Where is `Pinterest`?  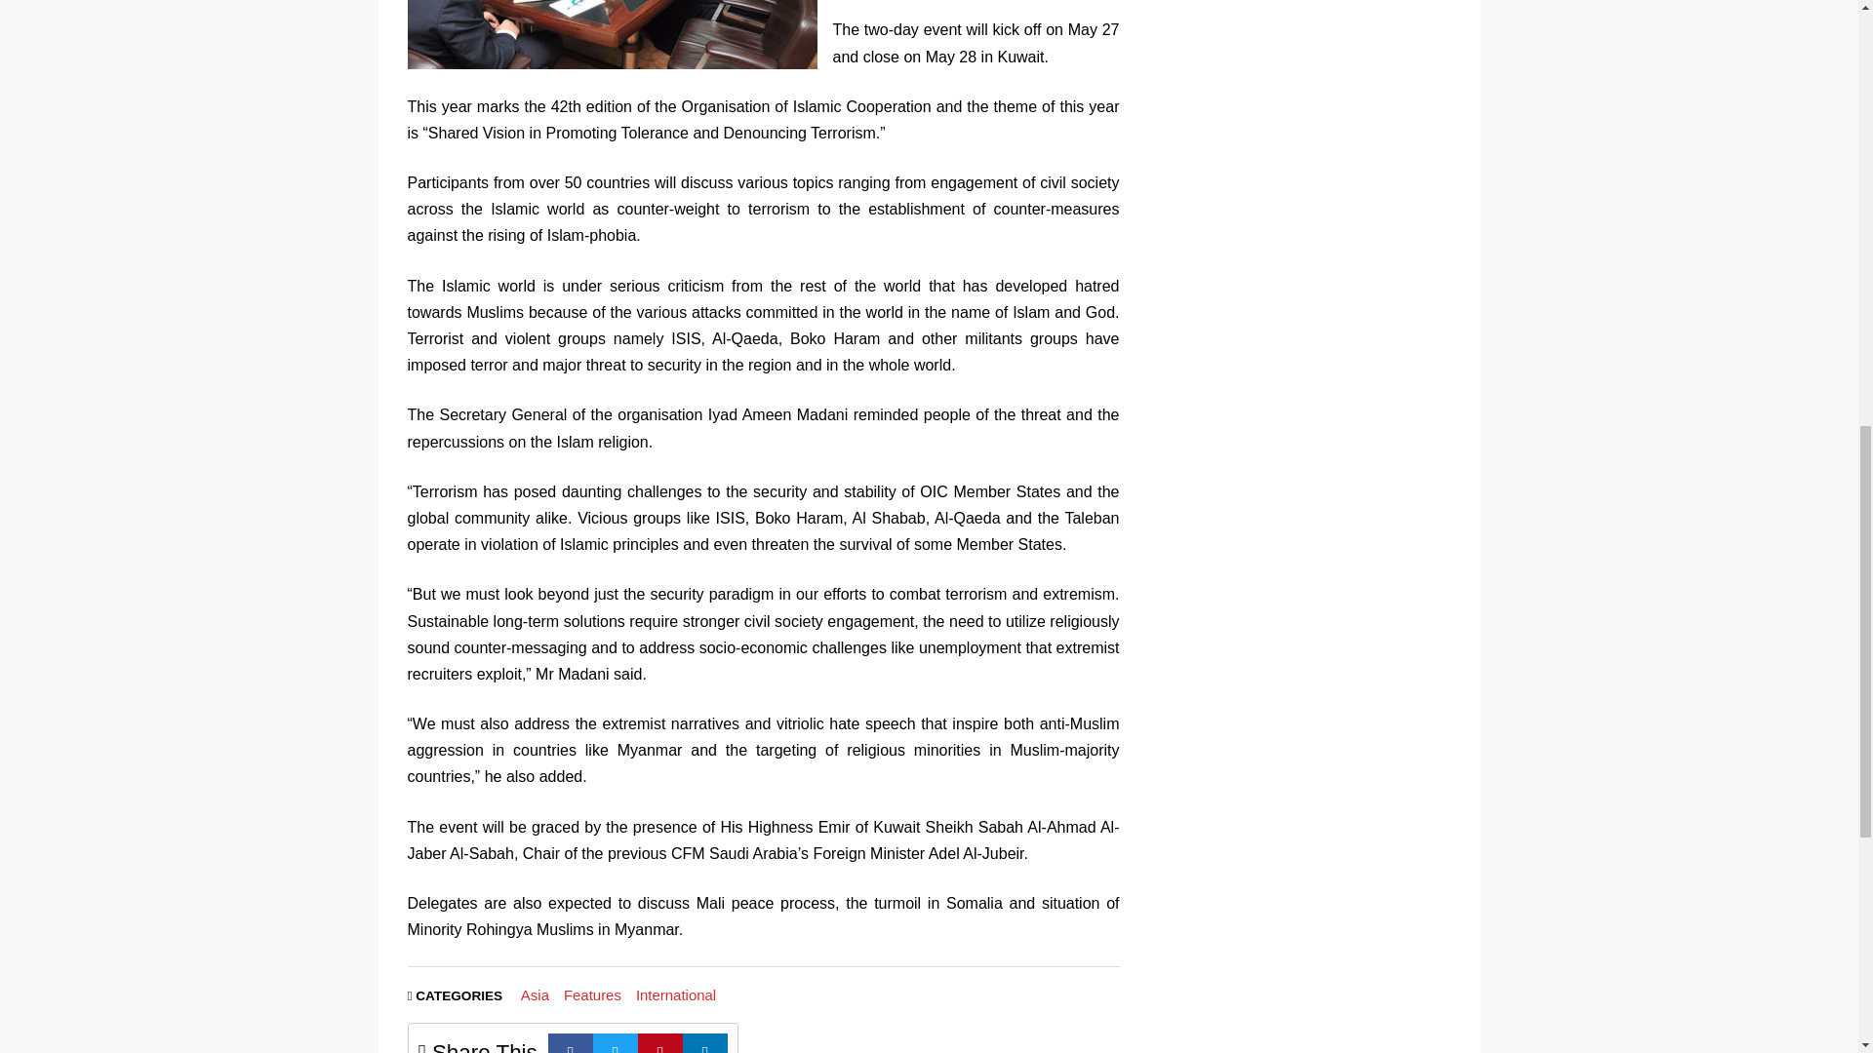
Pinterest is located at coordinates (660, 1043).